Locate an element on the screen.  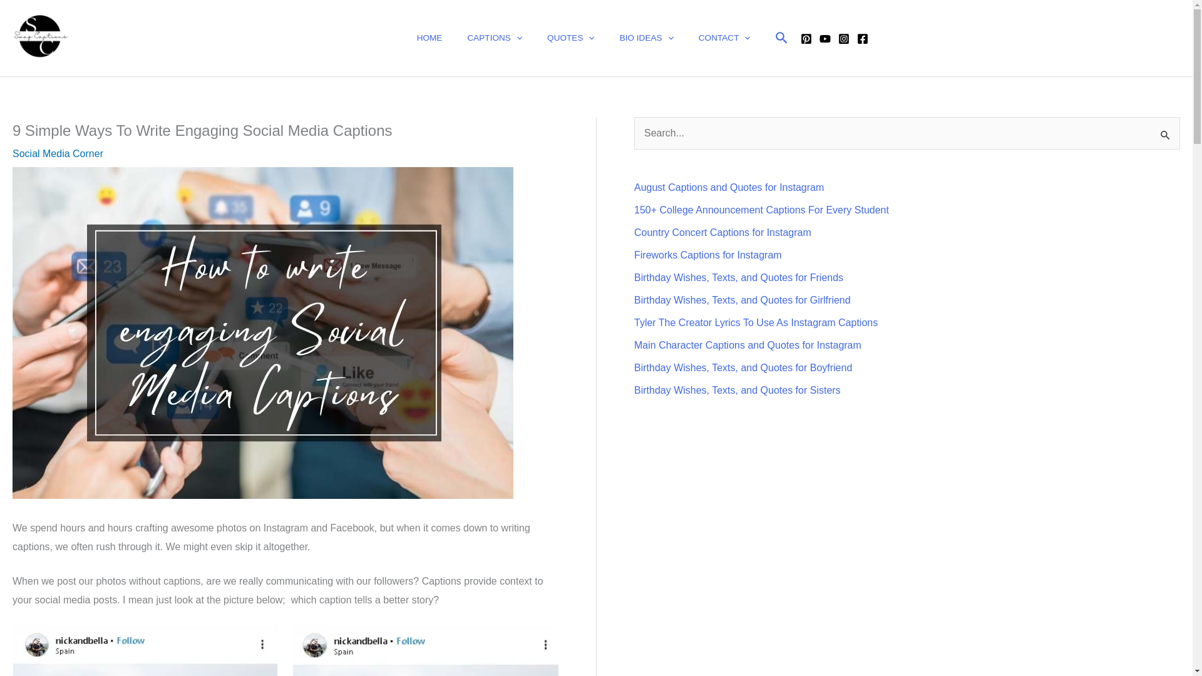
CAPTIONS is located at coordinates (495, 38).